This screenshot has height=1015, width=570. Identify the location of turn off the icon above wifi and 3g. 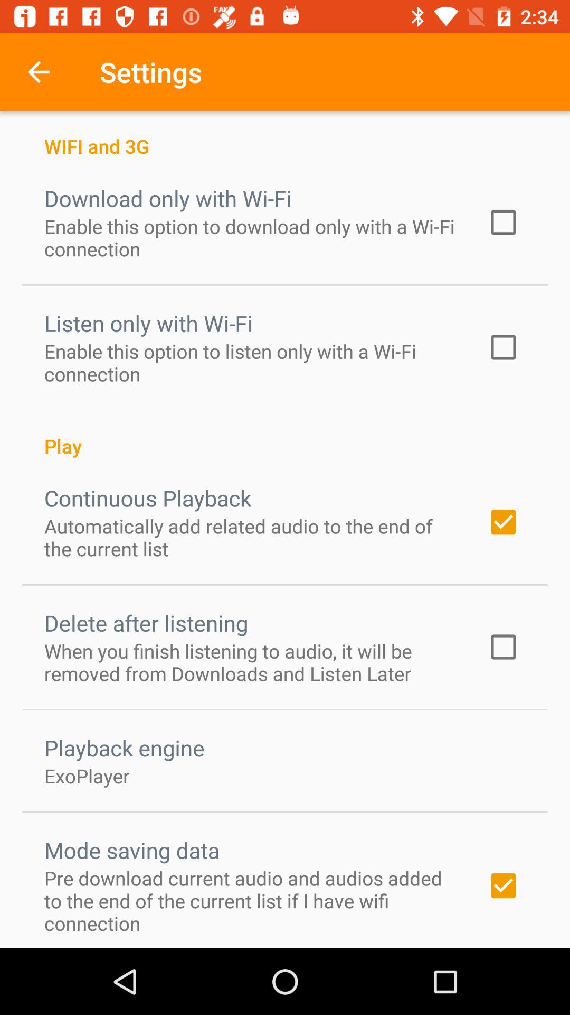
(39, 72).